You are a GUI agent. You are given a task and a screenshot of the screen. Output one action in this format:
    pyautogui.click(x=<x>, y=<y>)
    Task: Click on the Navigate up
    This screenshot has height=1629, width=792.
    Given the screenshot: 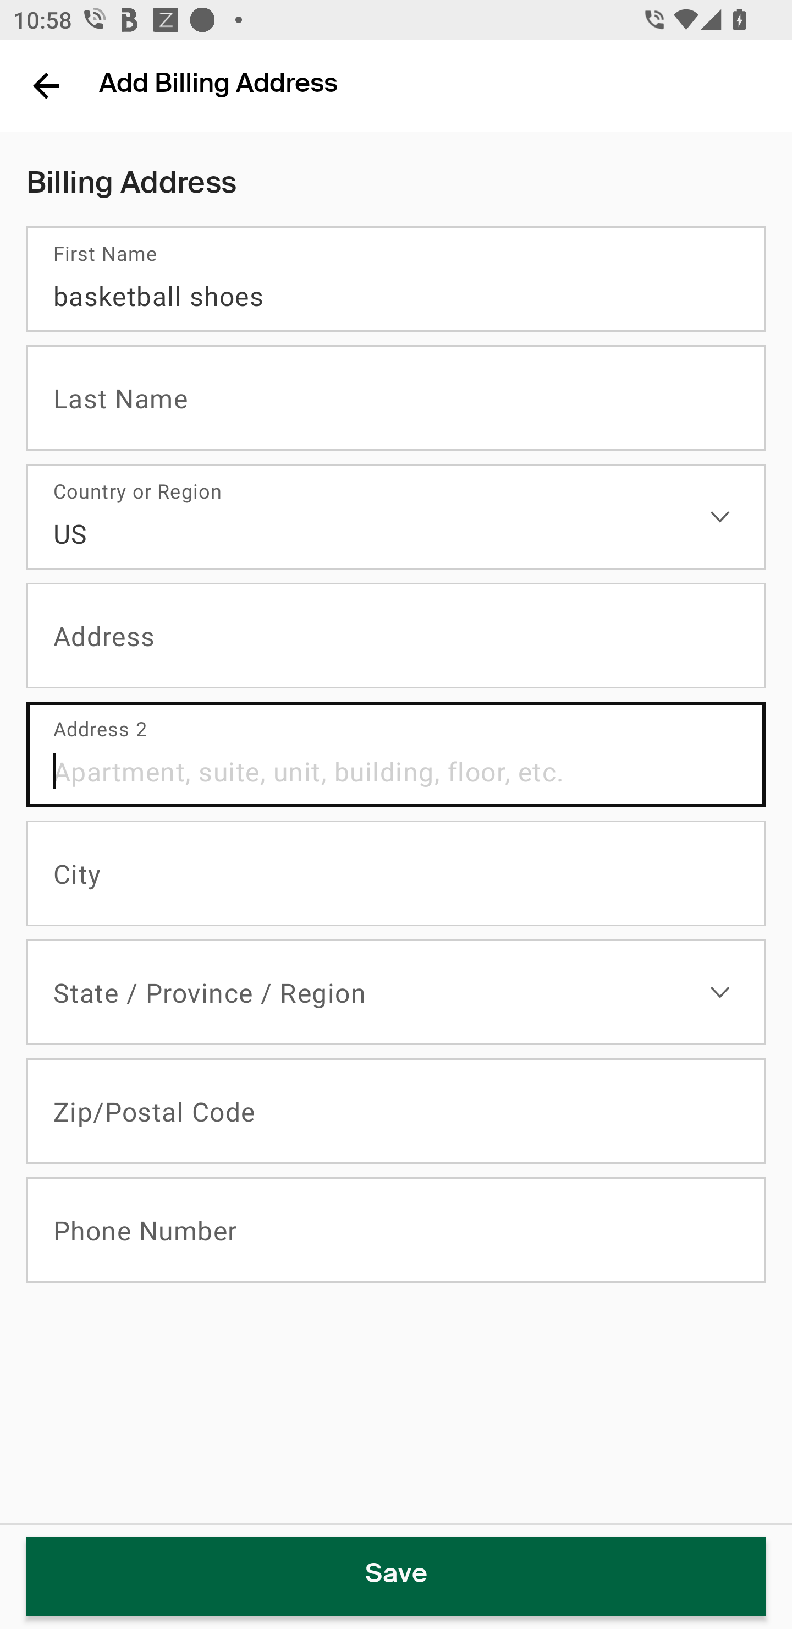 What is the action you would take?
    pyautogui.click(x=46, y=85)
    